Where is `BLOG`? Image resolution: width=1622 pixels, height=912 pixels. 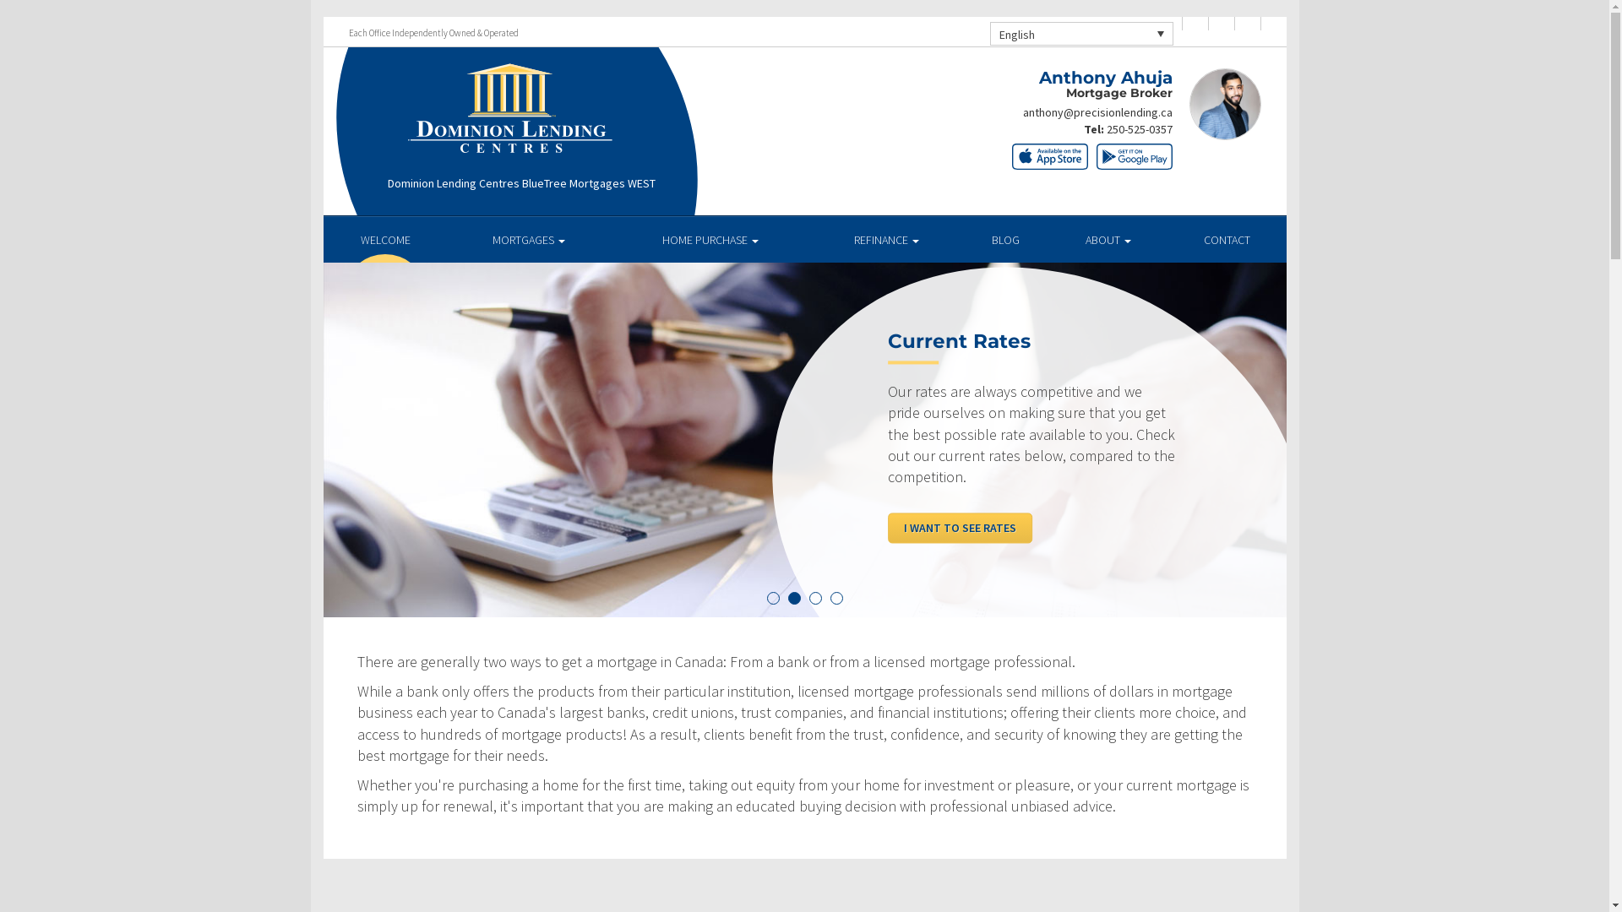 BLOG is located at coordinates (1005, 240).